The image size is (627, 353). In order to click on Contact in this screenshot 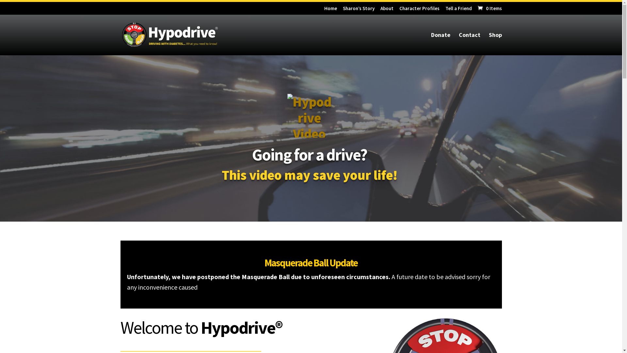, I will do `click(469, 44)`.